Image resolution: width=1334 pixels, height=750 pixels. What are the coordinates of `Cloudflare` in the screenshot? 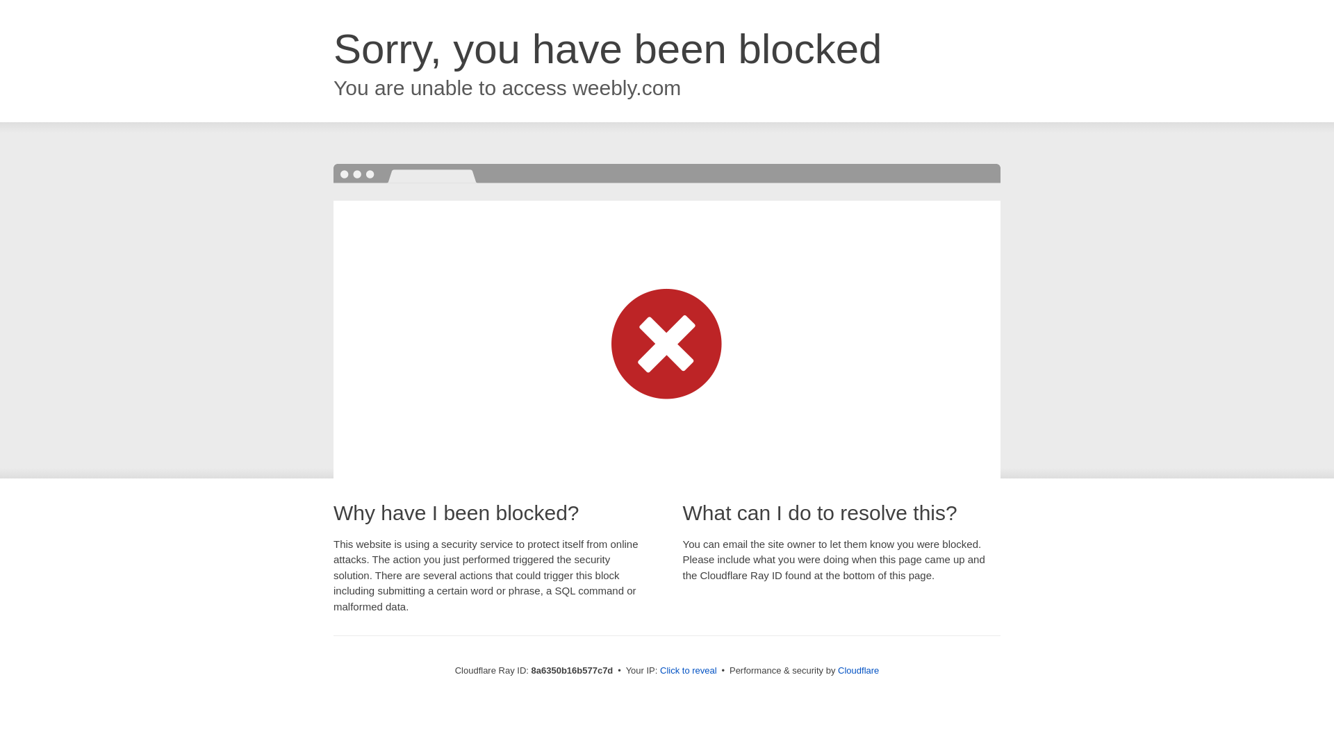 It's located at (858, 670).